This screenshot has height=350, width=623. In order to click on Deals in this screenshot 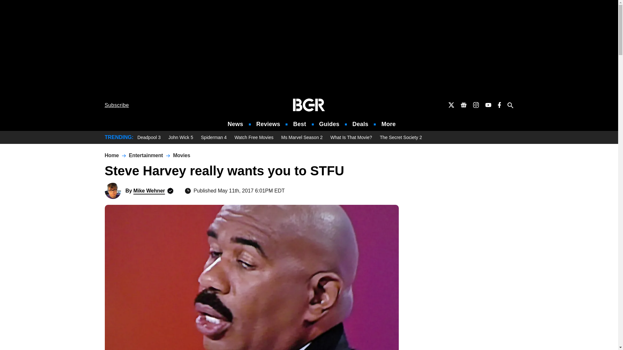, I will do `click(360, 124)`.